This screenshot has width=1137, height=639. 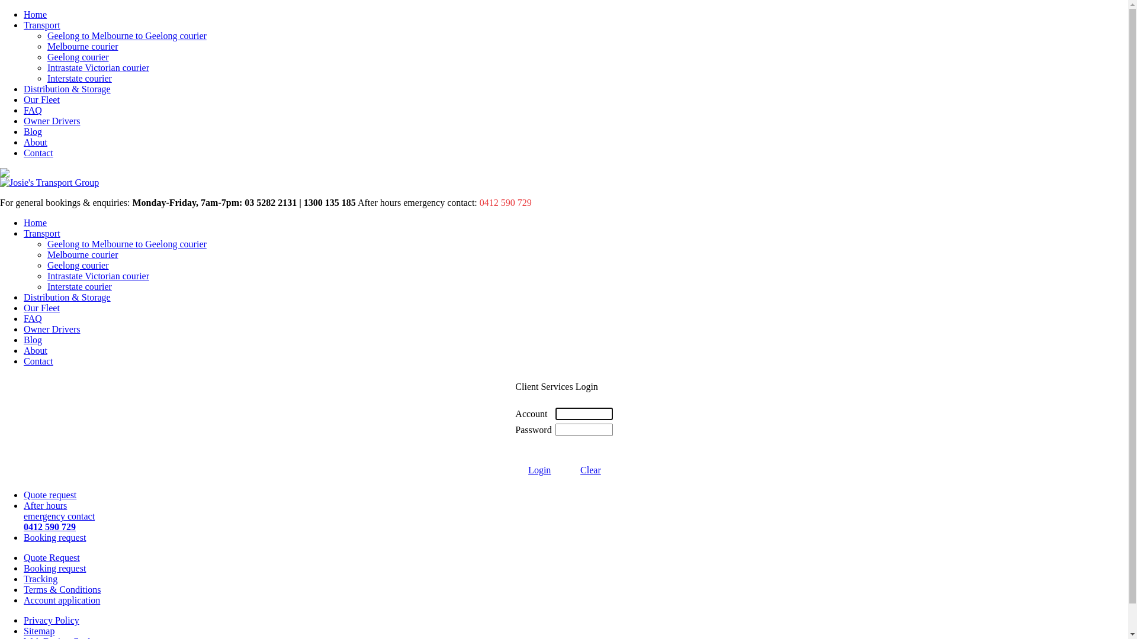 What do you see at coordinates (62, 589) in the screenshot?
I see `Terms & Conditions` at bounding box center [62, 589].